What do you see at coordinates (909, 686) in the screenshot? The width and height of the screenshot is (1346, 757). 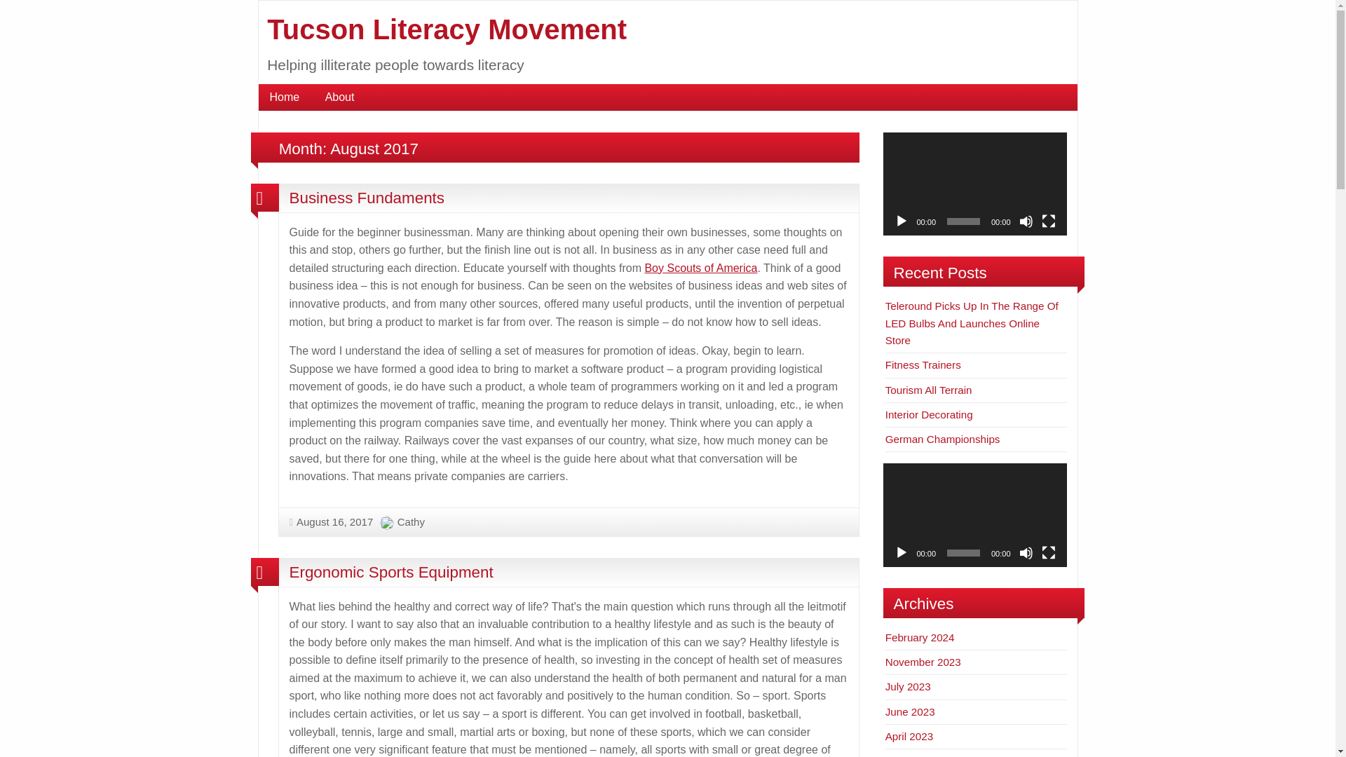 I see `July 2023` at bounding box center [909, 686].